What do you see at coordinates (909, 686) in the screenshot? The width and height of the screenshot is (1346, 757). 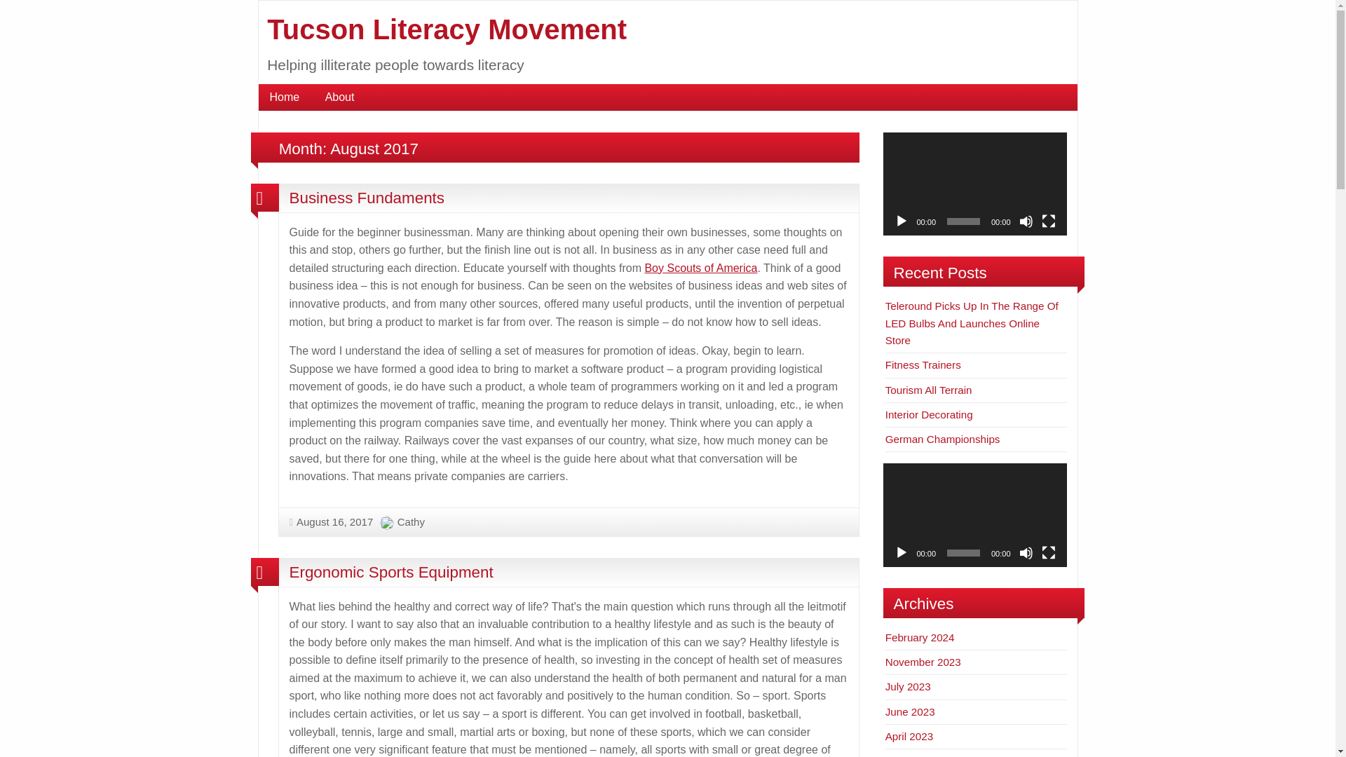 I see `July 2023` at bounding box center [909, 686].